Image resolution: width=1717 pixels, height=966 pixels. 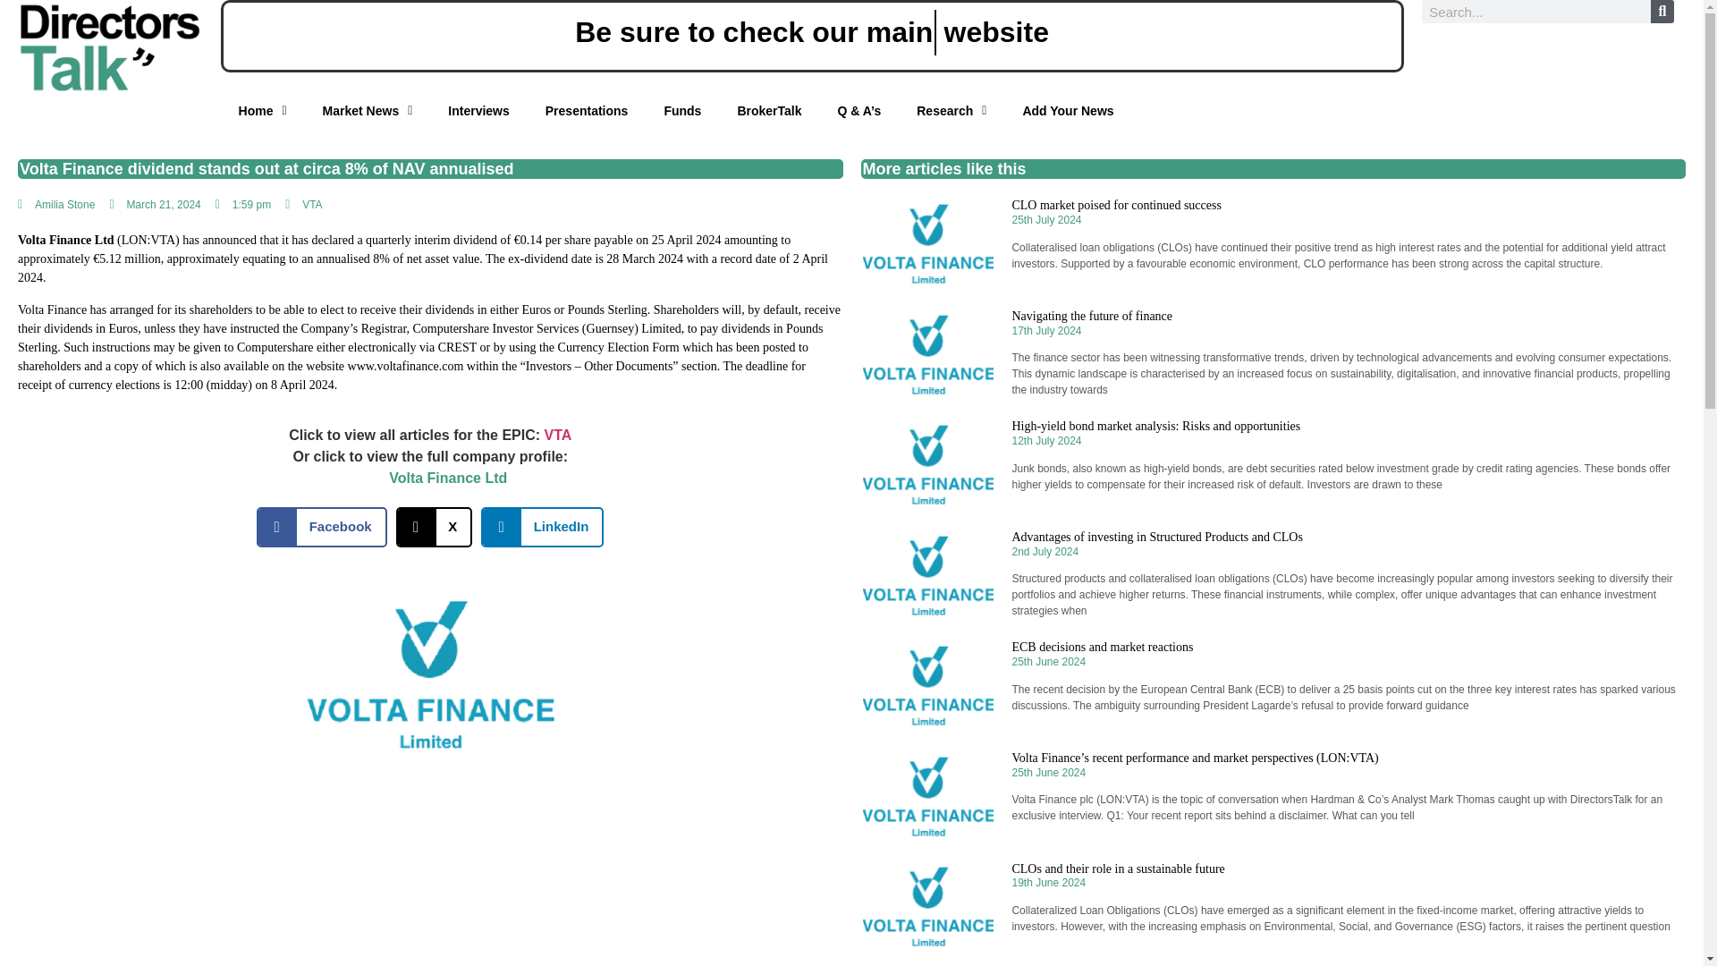 What do you see at coordinates (390, 111) in the screenshot?
I see `Presentations` at bounding box center [390, 111].